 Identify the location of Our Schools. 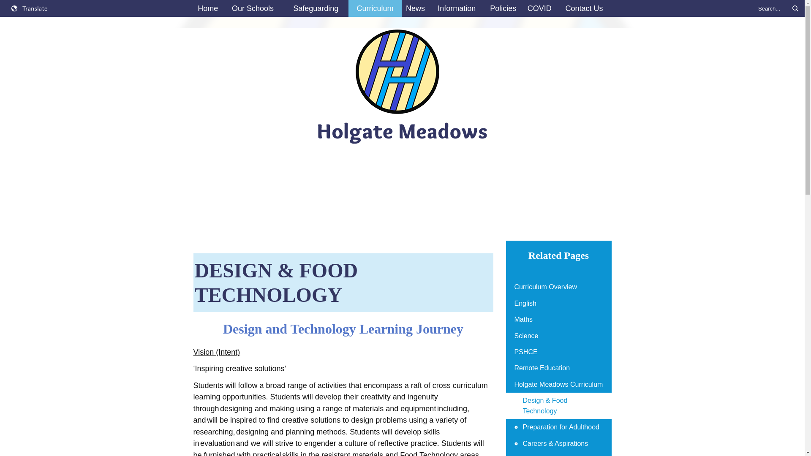
(253, 8).